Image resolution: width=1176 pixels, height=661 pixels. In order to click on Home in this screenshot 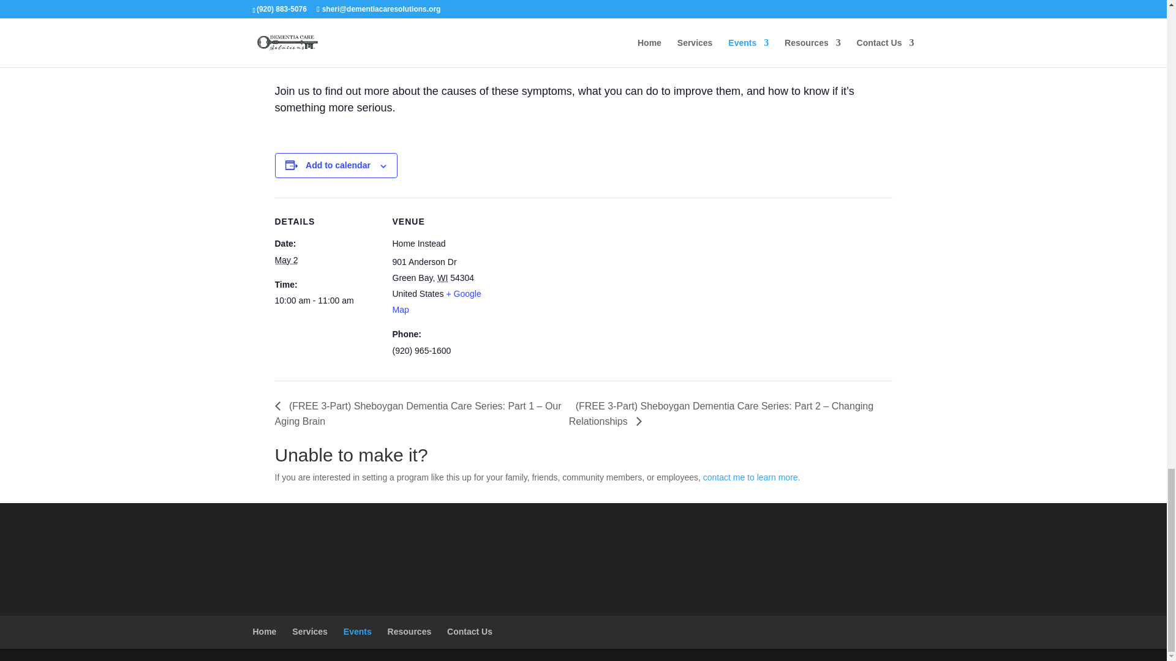, I will do `click(265, 632)`.